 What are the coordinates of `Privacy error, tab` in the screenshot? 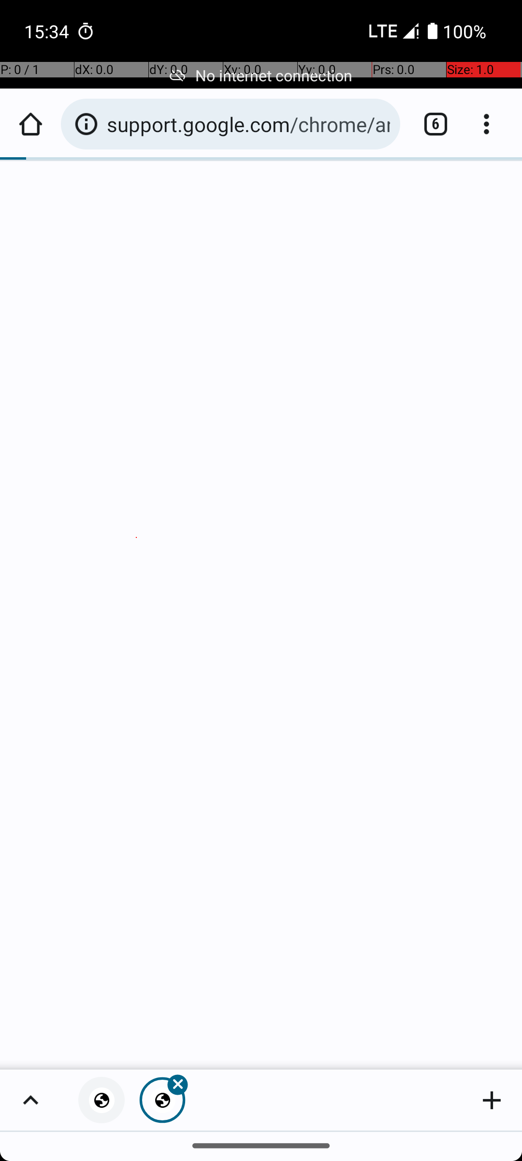 It's located at (101, 1100).